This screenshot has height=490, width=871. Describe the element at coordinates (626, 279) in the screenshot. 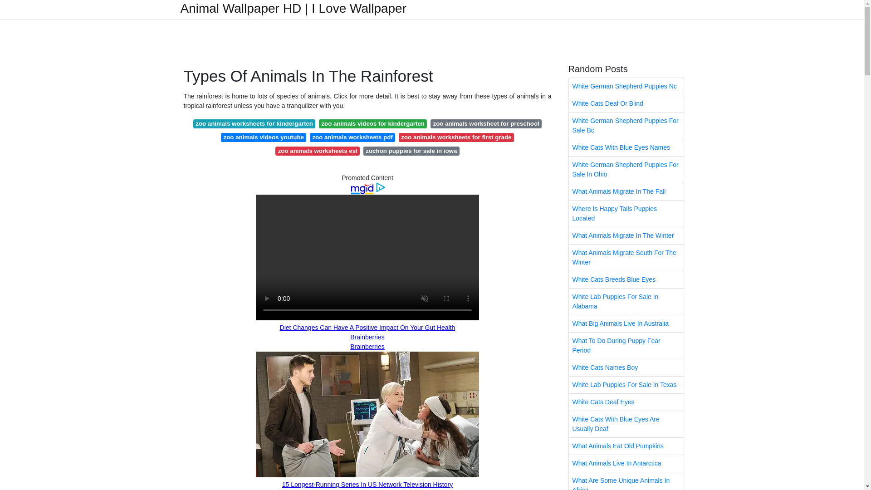

I see `White Cats Breeds Blue Eyes` at that location.